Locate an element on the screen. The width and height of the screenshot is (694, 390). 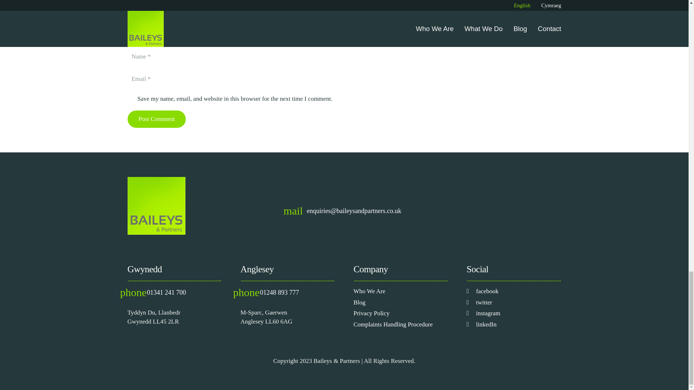
01341 241 700 is located at coordinates (166, 292).